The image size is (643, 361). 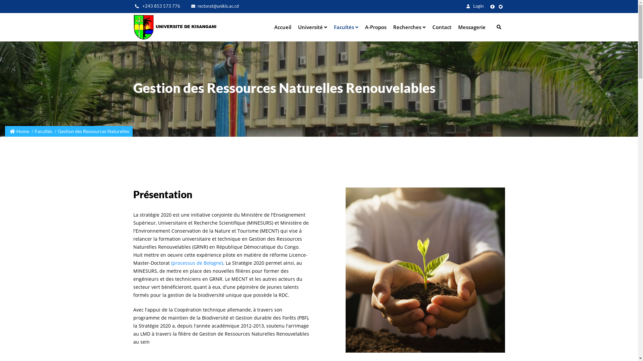 What do you see at coordinates (197, 263) in the screenshot?
I see `(processus de Bologne)` at bounding box center [197, 263].